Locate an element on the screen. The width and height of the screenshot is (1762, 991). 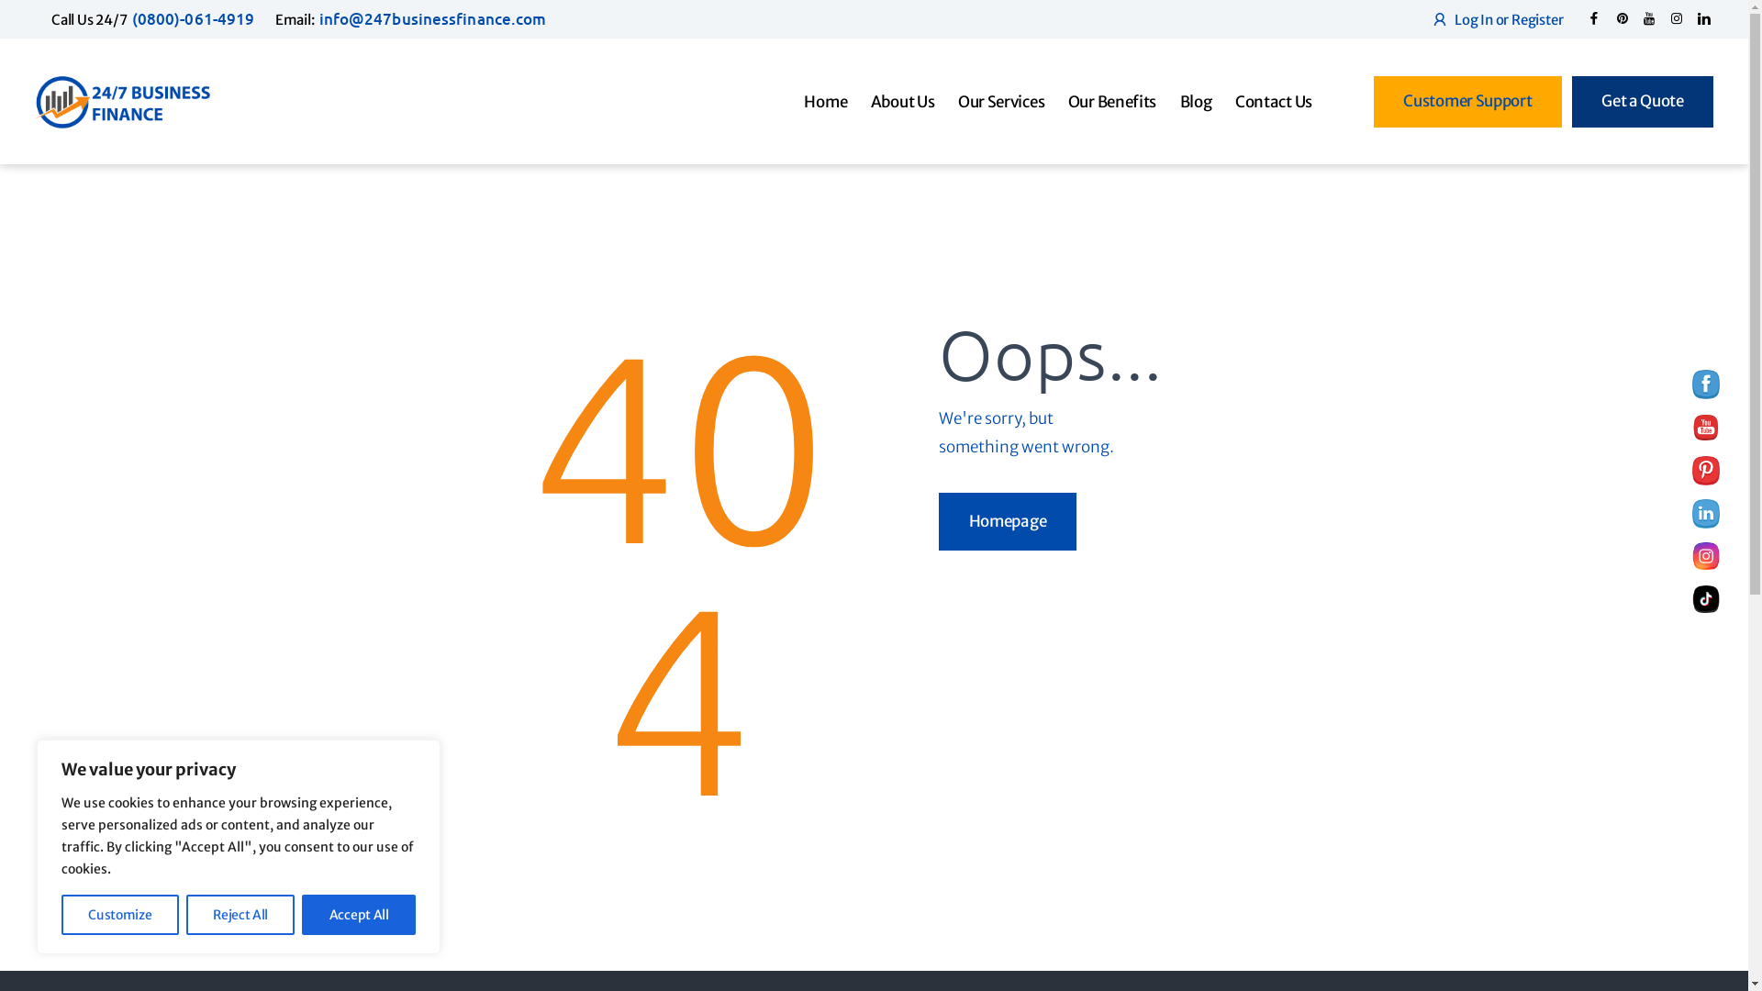
Accept All is located at coordinates (359, 915).